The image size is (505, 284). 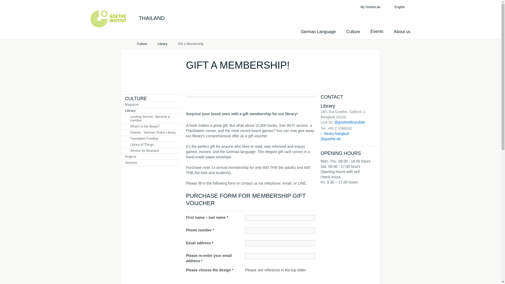 I want to click on English, so click(x=402, y=7).